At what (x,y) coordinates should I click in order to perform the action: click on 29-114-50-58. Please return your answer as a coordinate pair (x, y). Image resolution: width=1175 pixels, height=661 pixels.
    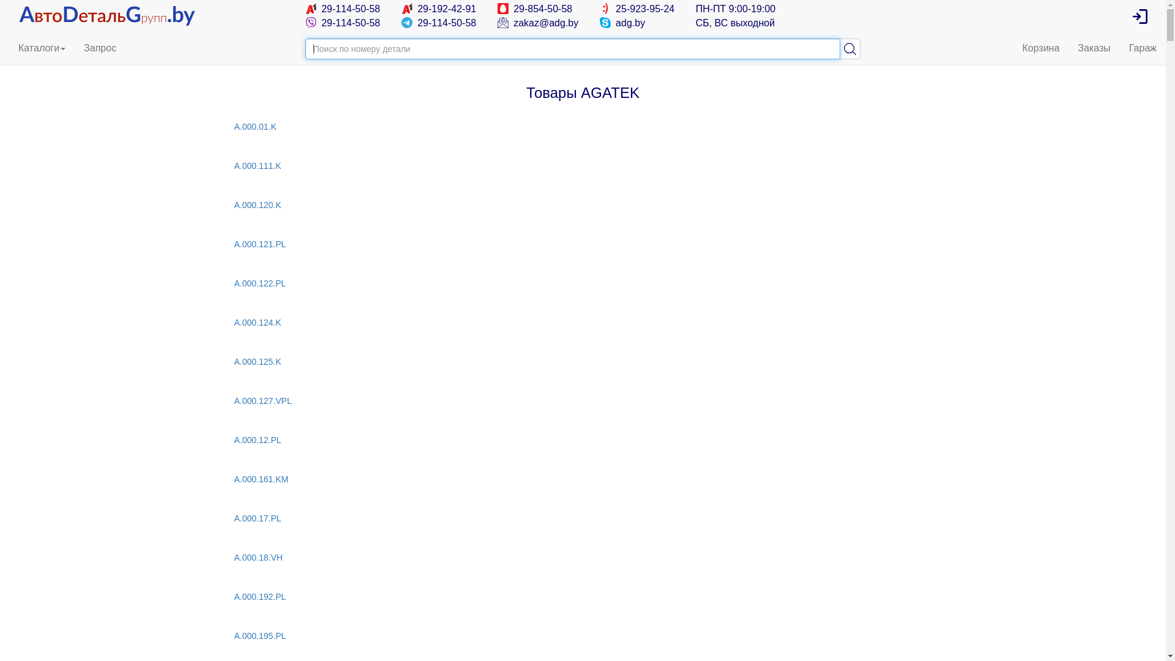
    Looking at the image, I should click on (439, 23).